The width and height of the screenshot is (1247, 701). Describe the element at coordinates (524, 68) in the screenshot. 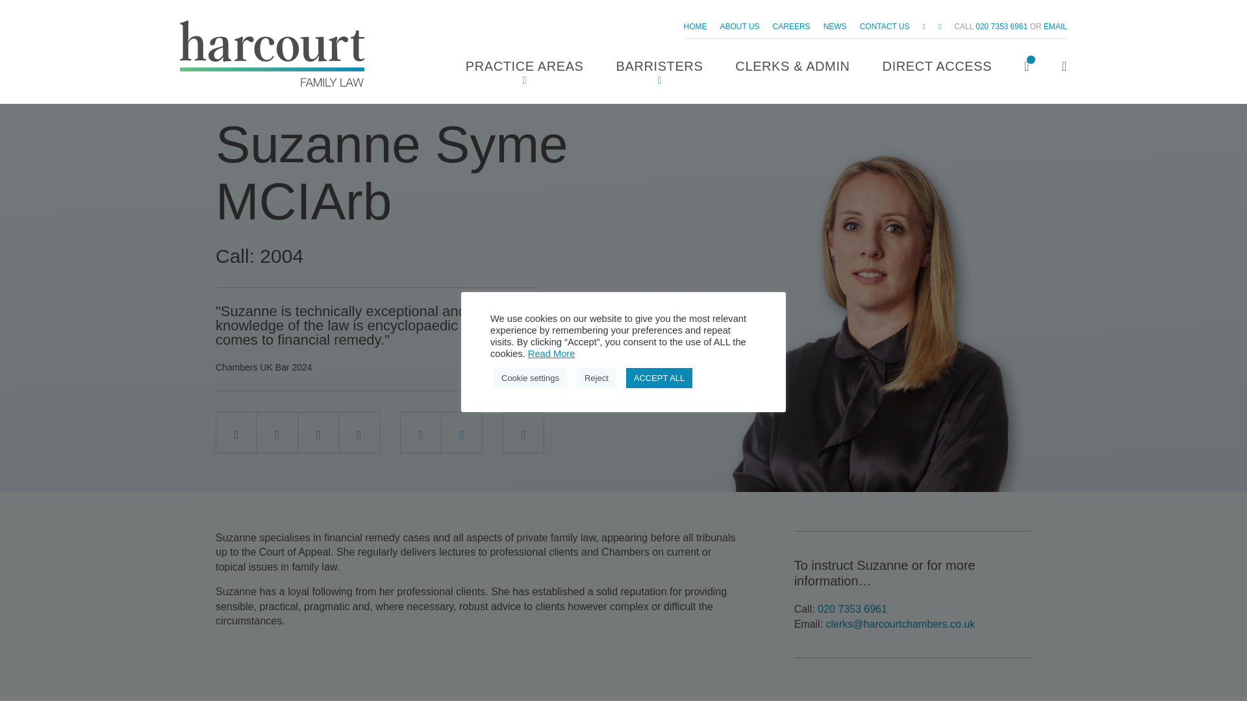

I see `PRACTICE AREAS` at that location.